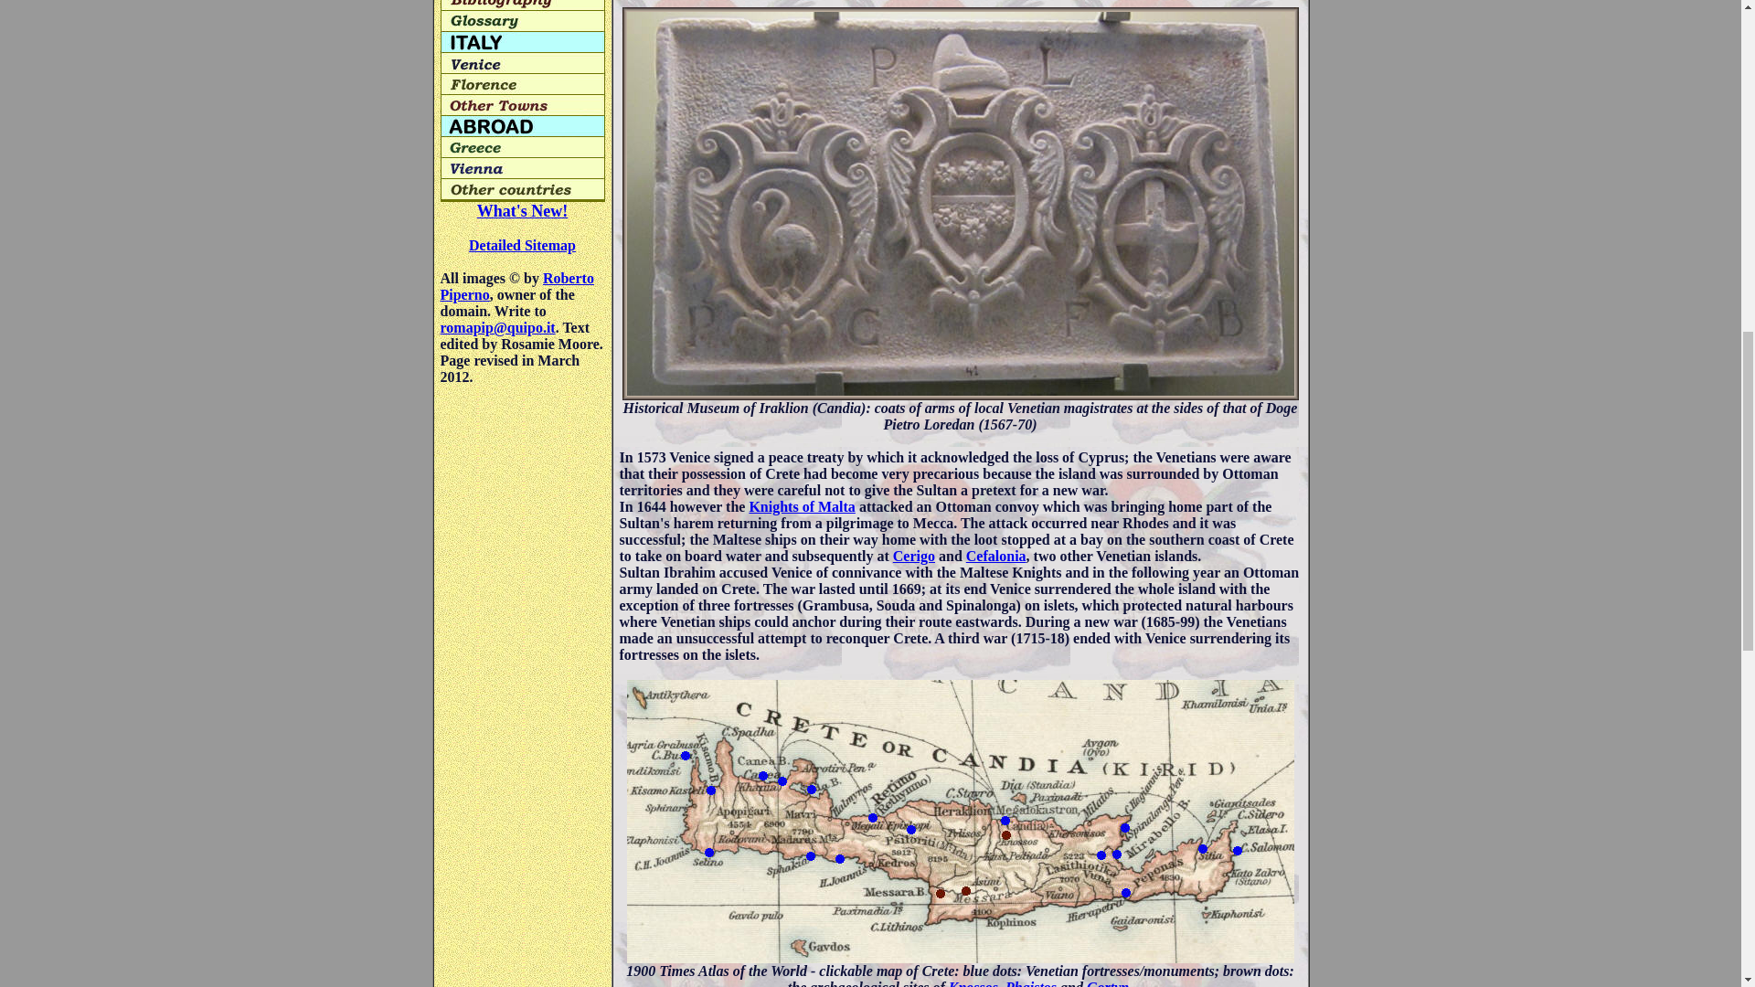  What do you see at coordinates (523, 210) in the screenshot?
I see `What's New!` at bounding box center [523, 210].